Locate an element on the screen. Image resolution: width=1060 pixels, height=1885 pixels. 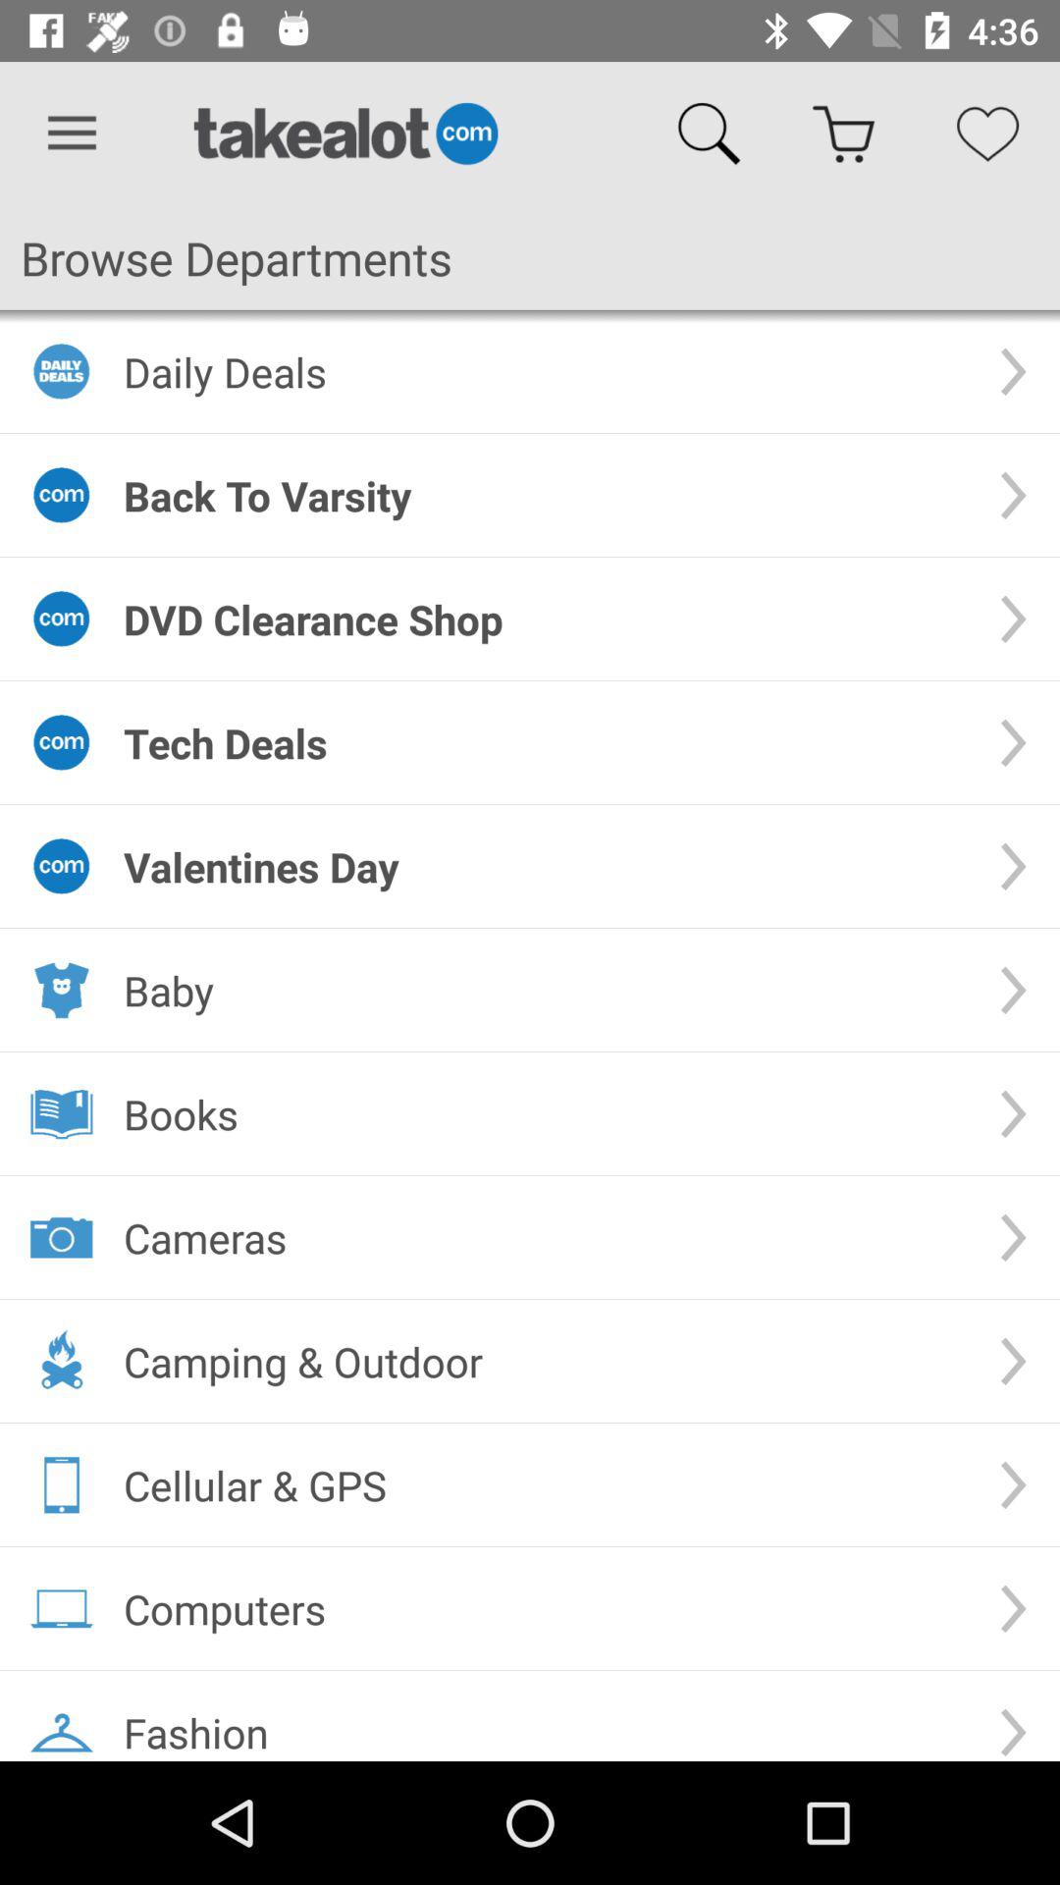
launch the item above back to varsity item is located at coordinates (546, 371).